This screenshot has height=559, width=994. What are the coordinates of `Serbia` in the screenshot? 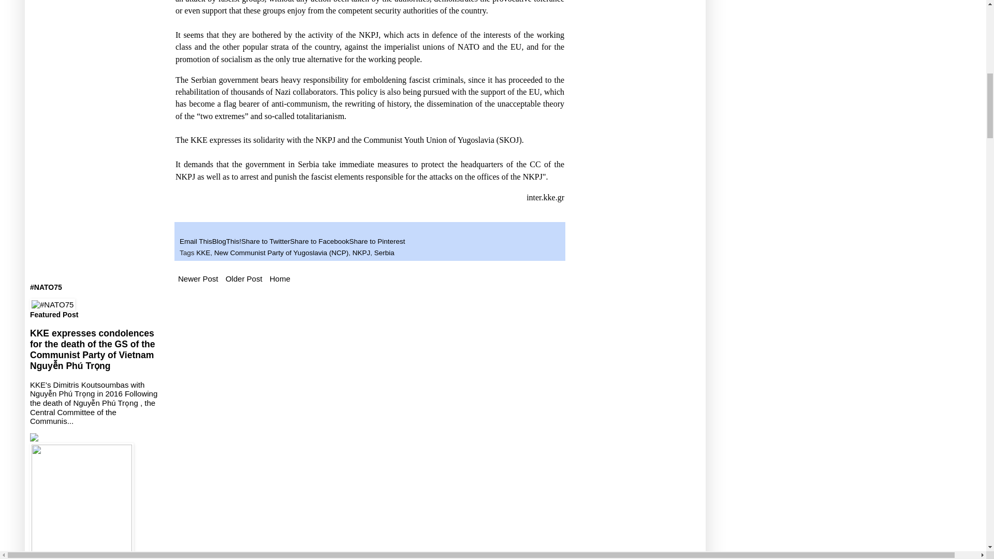 It's located at (384, 253).